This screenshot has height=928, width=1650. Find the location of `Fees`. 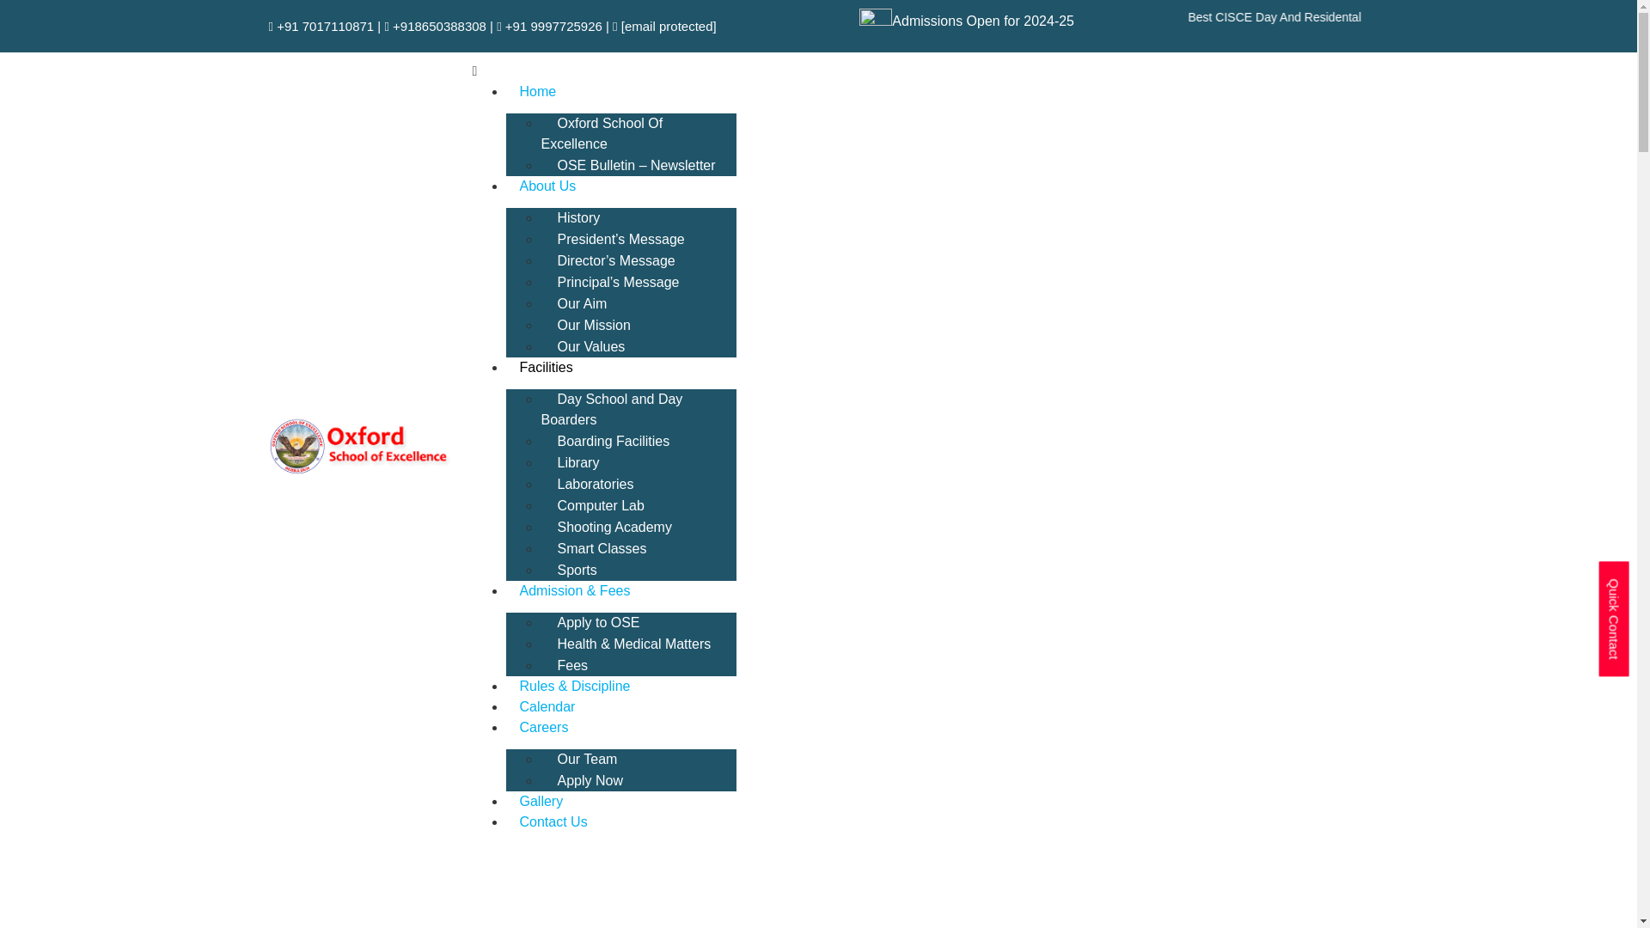

Fees is located at coordinates (572, 665).